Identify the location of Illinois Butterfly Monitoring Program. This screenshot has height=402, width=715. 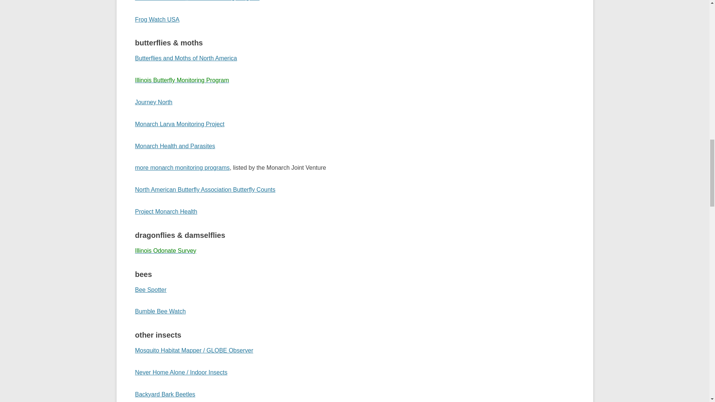
(182, 80).